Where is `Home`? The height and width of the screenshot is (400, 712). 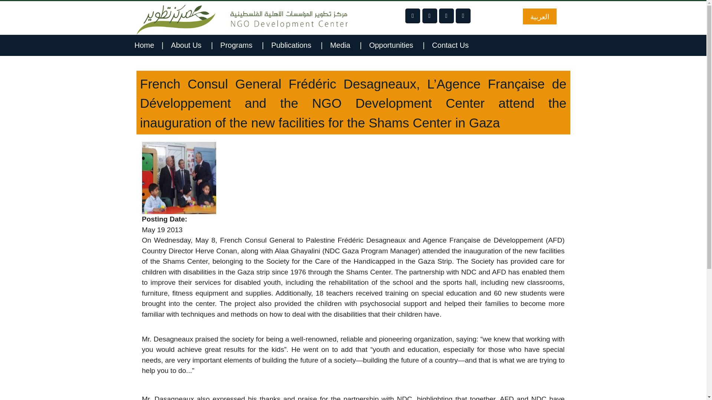
Home is located at coordinates (242, 19).